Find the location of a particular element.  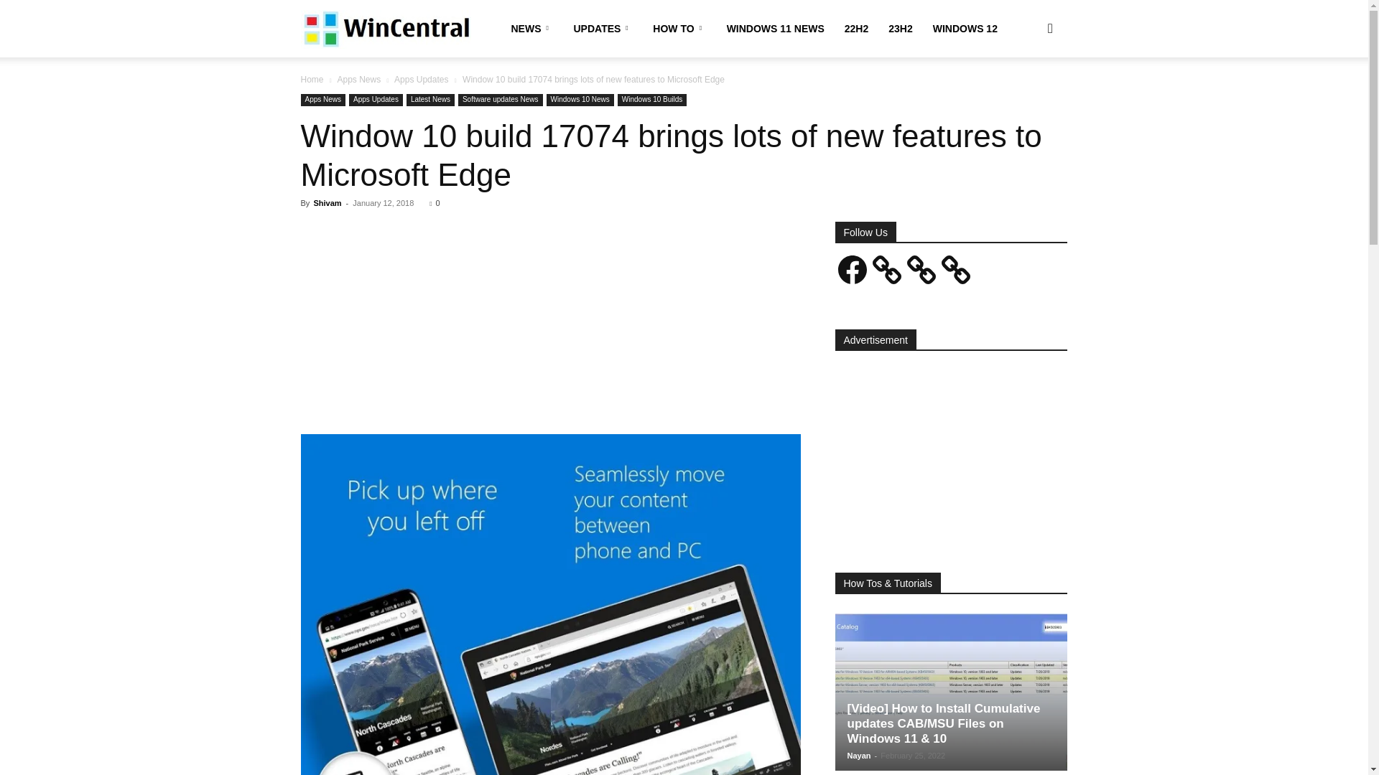

Apps Updates is located at coordinates (421, 79).